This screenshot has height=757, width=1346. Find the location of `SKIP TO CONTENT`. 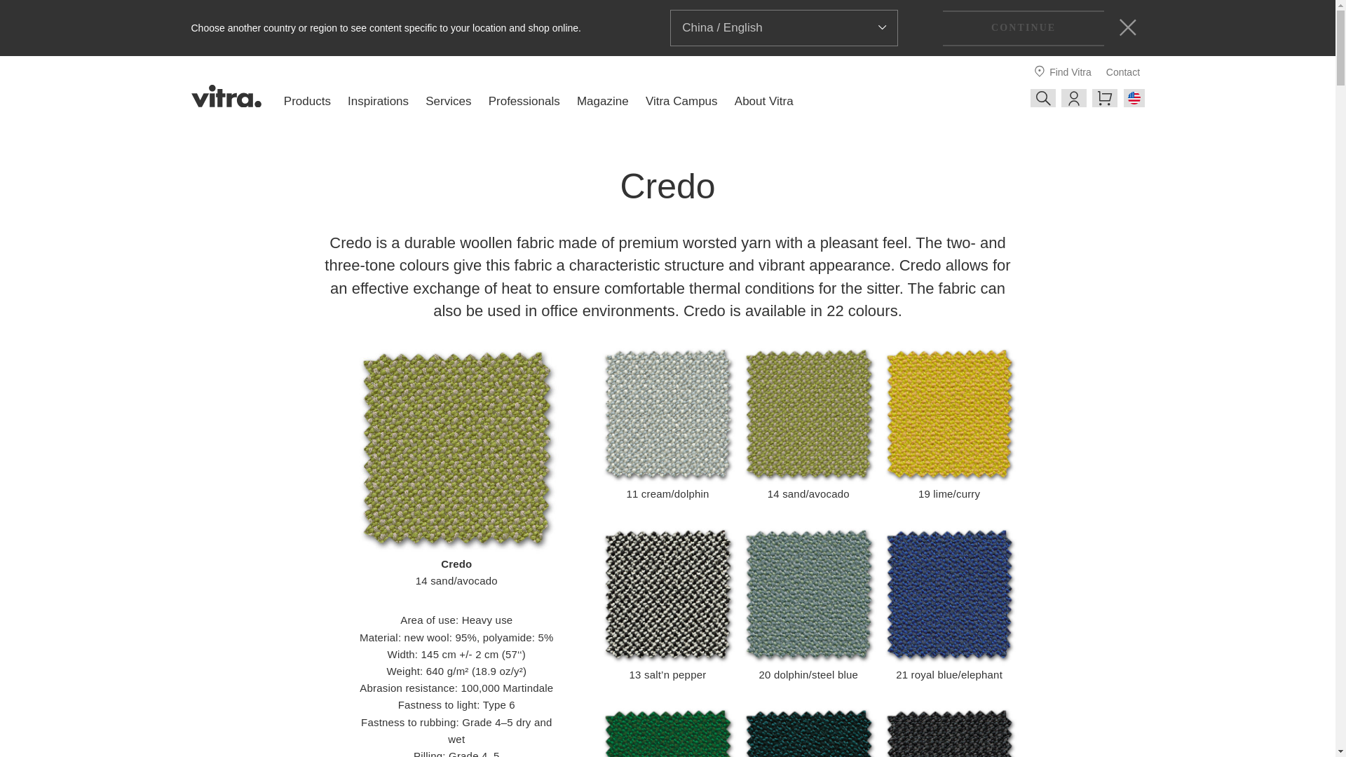

SKIP TO CONTENT is located at coordinates (39, 8).